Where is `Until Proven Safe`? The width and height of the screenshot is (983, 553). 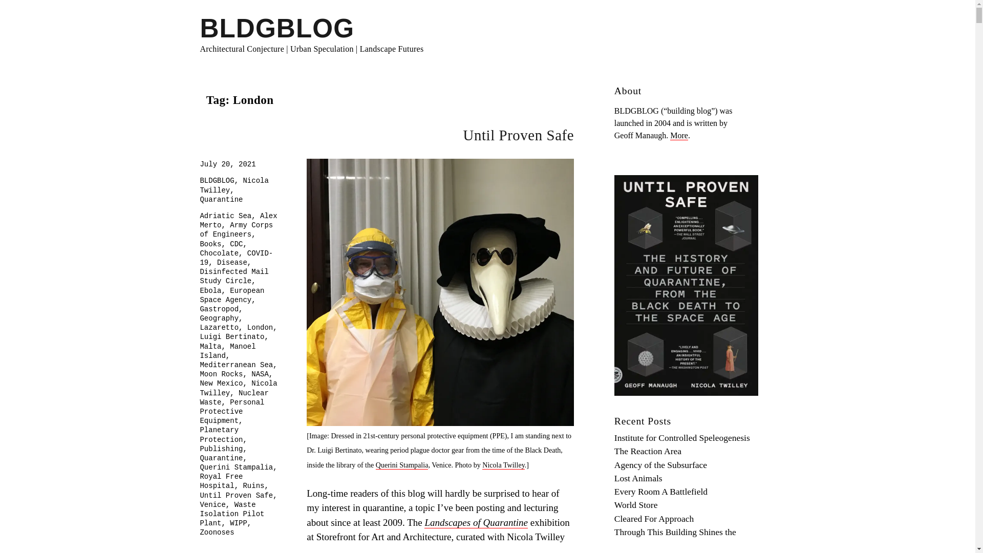 Until Proven Safe is located at coordinates (518, 135).